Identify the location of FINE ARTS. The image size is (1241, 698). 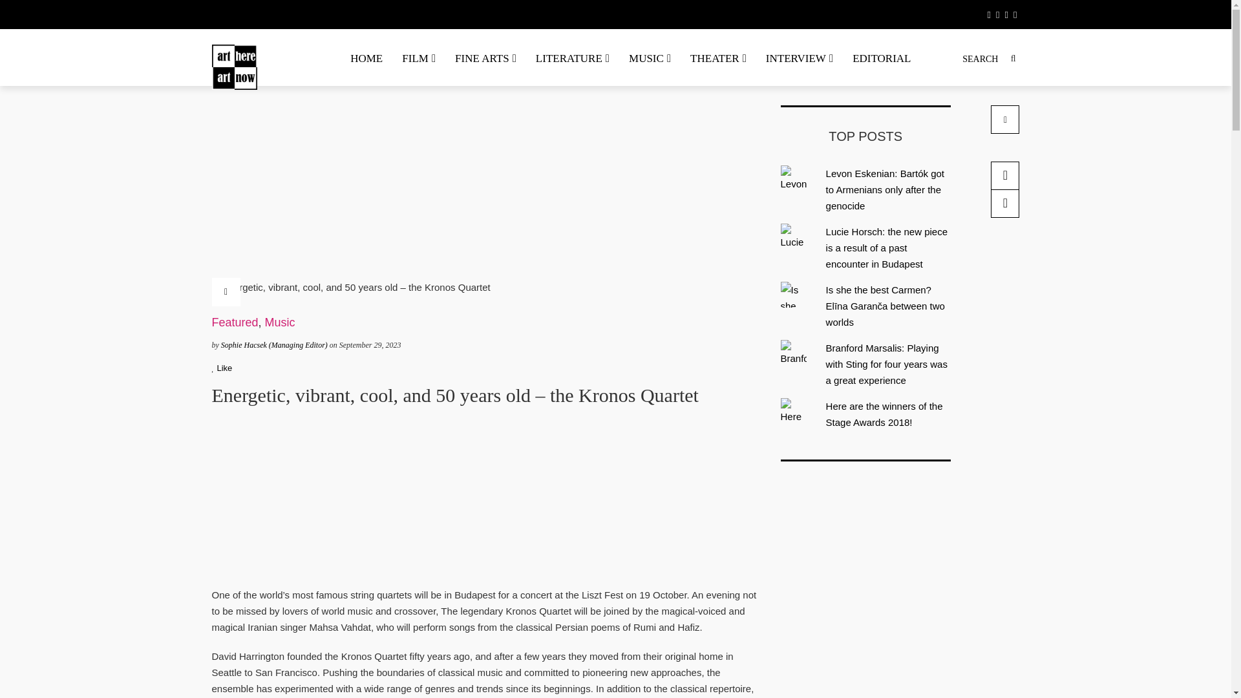
(486, 58).